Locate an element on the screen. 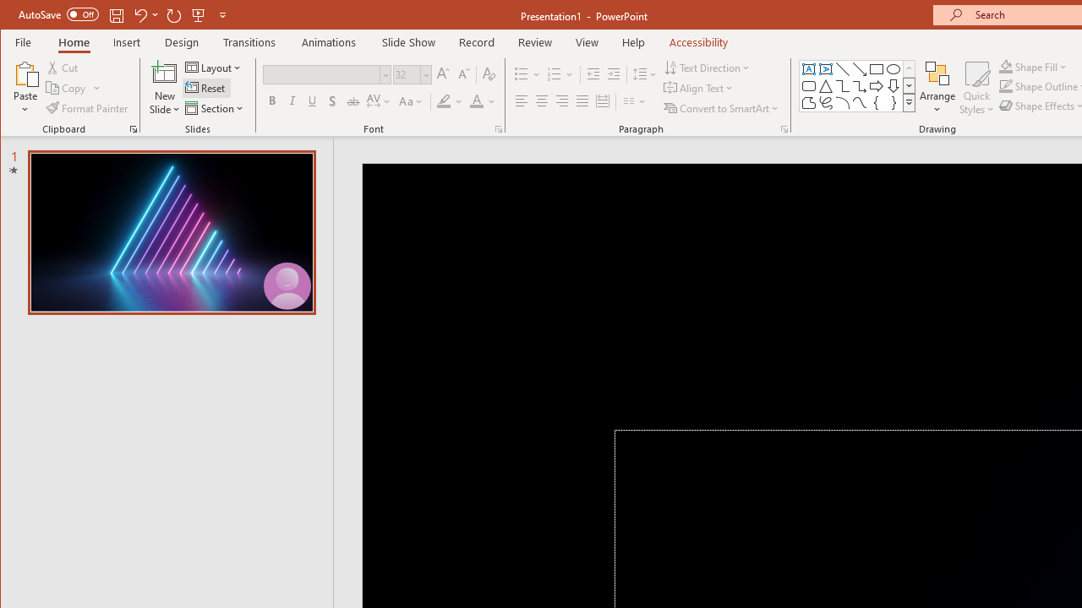 The image size is (1082, 608). AutomationID: ShapesInsertGallery is located at coordinates (857, 86).